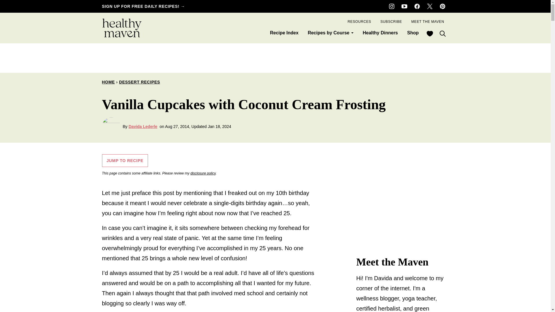 The height and width of the screenshot is (312, 555). Describe the element at coordinates (108, 82) in the screenshot. I see `HOME` at that location.